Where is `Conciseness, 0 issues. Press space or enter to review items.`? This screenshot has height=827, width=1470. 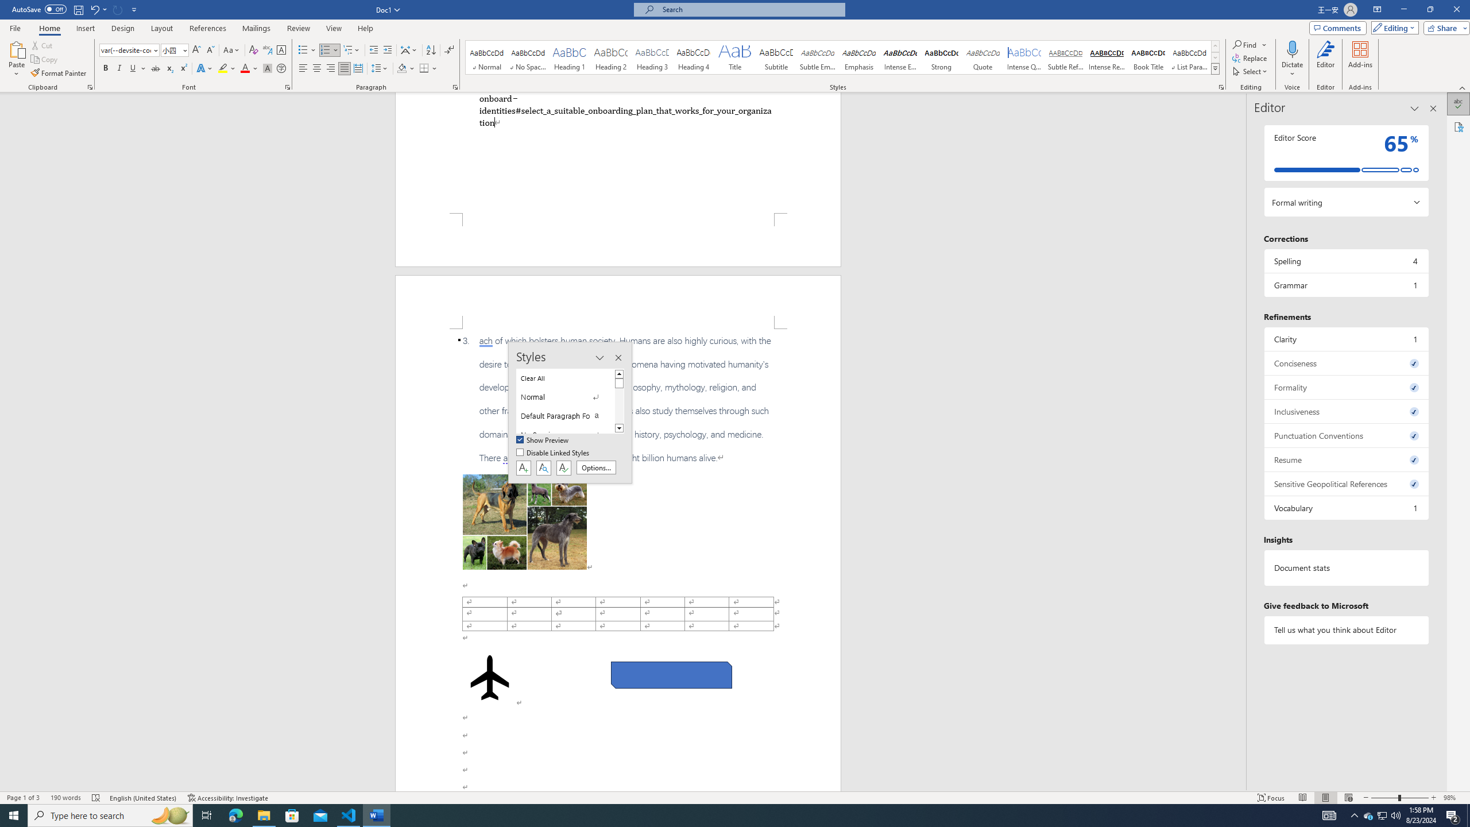
Conciseness, 0 issues. Press space or enter to review items. is located at coordinates (1346, 363).